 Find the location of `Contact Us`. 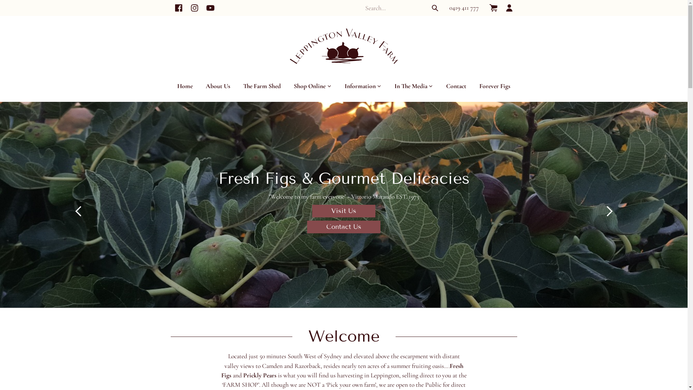

Contact Us is located at coordinates (344, 227).